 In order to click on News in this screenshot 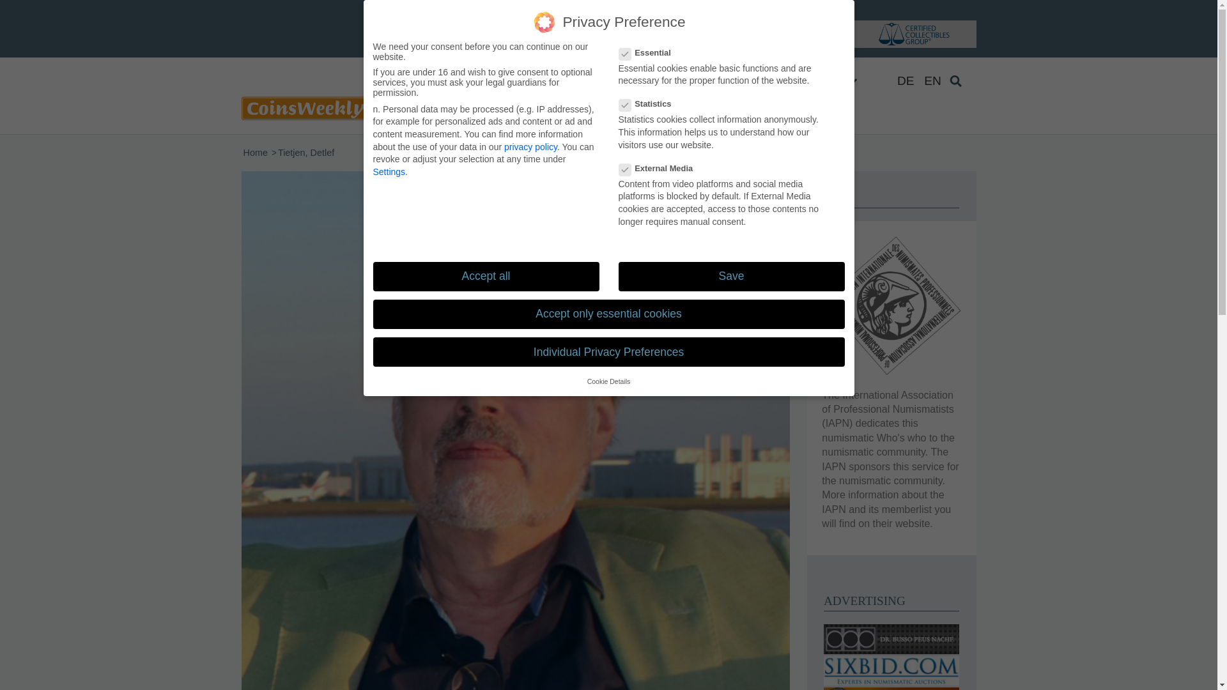, I will do `click(706, 80)`.